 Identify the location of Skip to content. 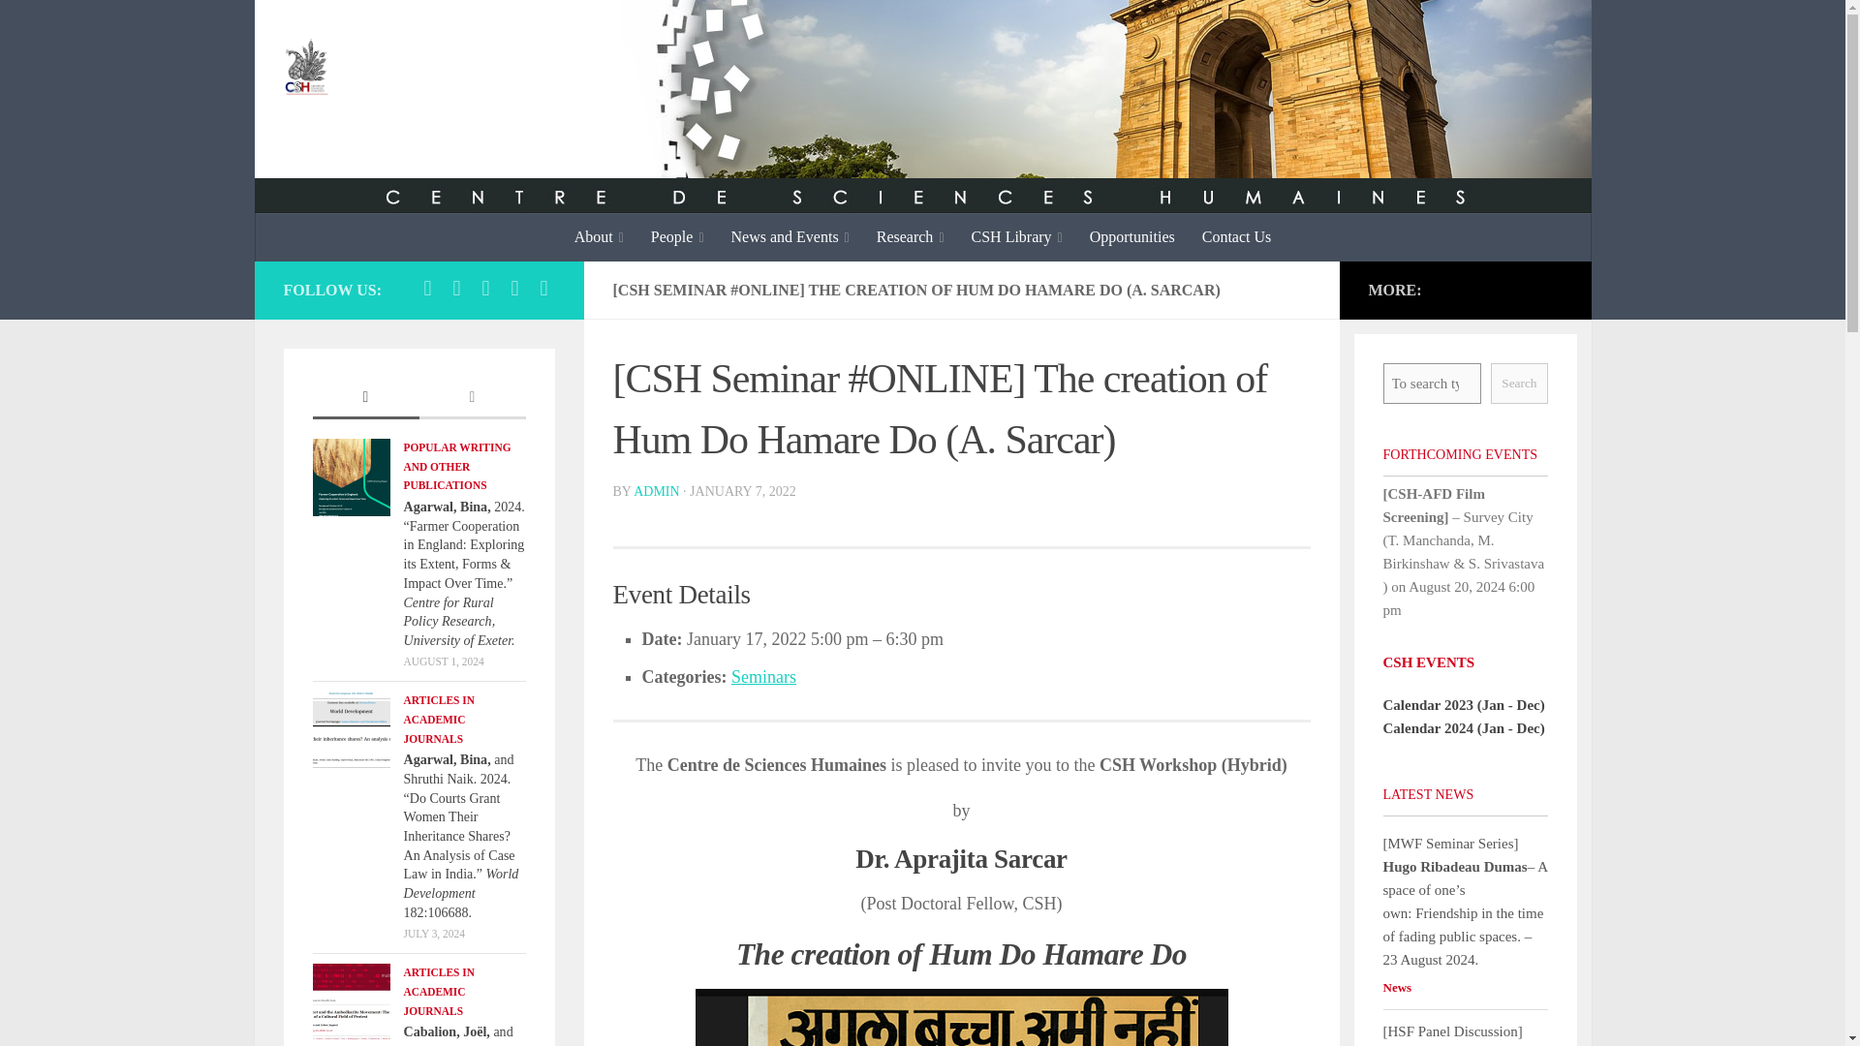
(76, 26).